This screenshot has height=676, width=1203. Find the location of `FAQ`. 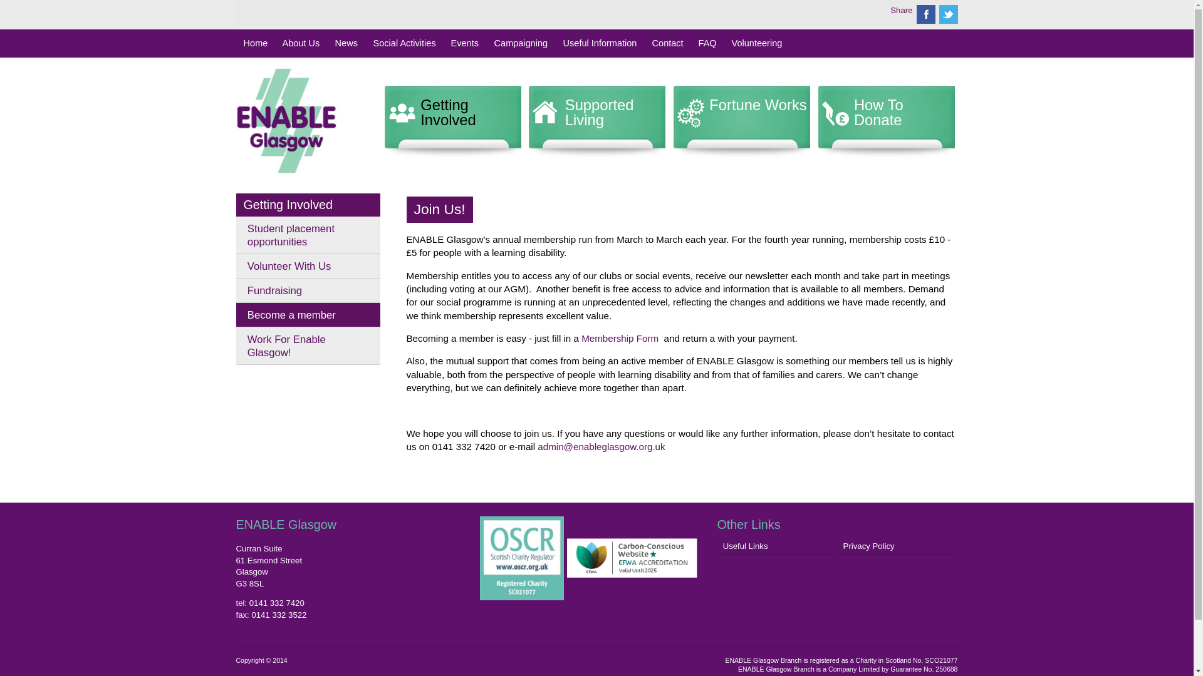

FAQ is located at coordinates (704, 44).